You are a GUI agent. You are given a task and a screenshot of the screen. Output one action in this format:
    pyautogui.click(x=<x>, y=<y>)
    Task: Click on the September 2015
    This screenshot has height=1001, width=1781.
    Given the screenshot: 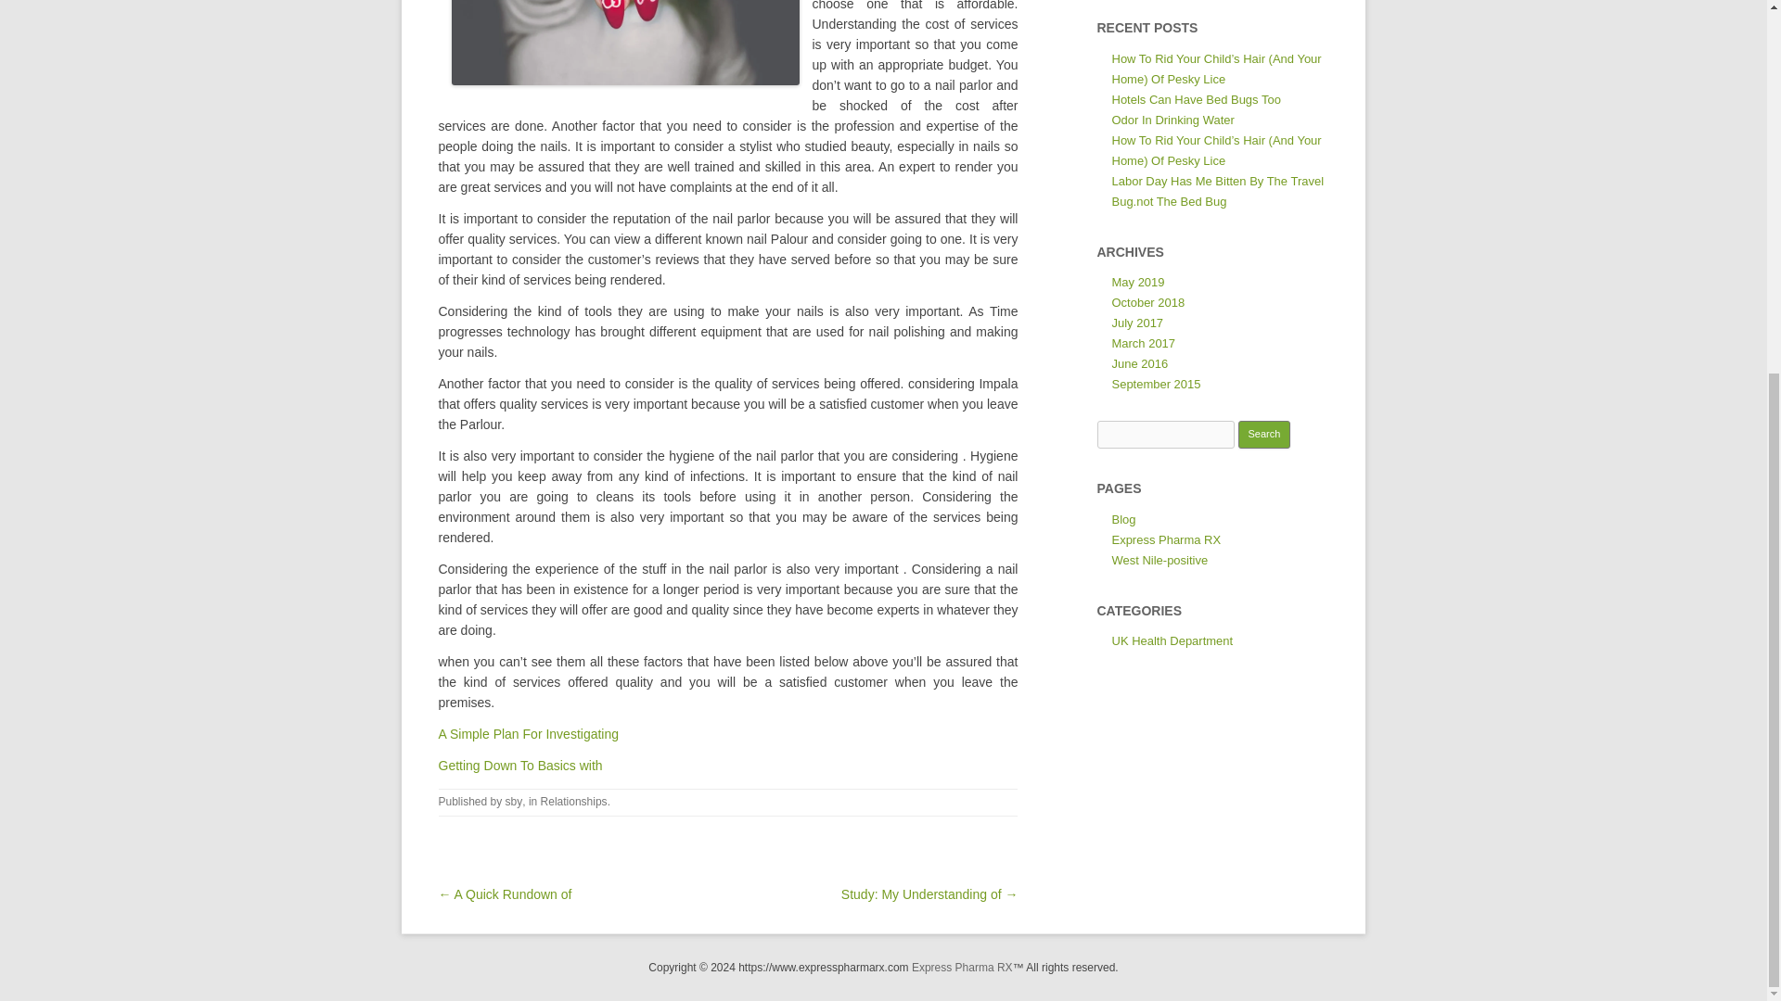 What is the action you would take?
    pyautogui.click(x=1156, y=384)
    